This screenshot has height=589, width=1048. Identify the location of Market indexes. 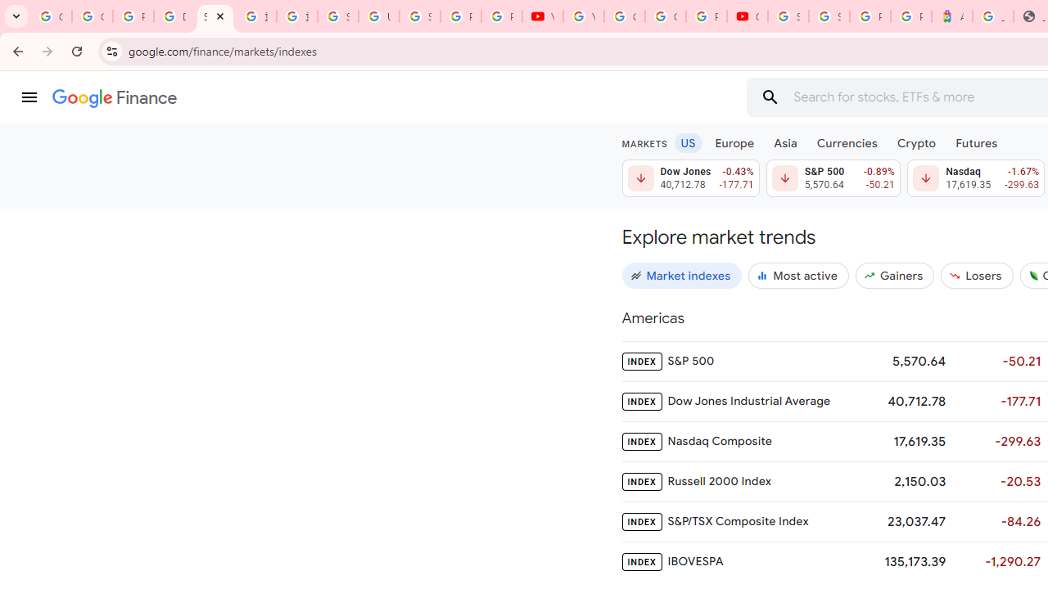
(682, 275).